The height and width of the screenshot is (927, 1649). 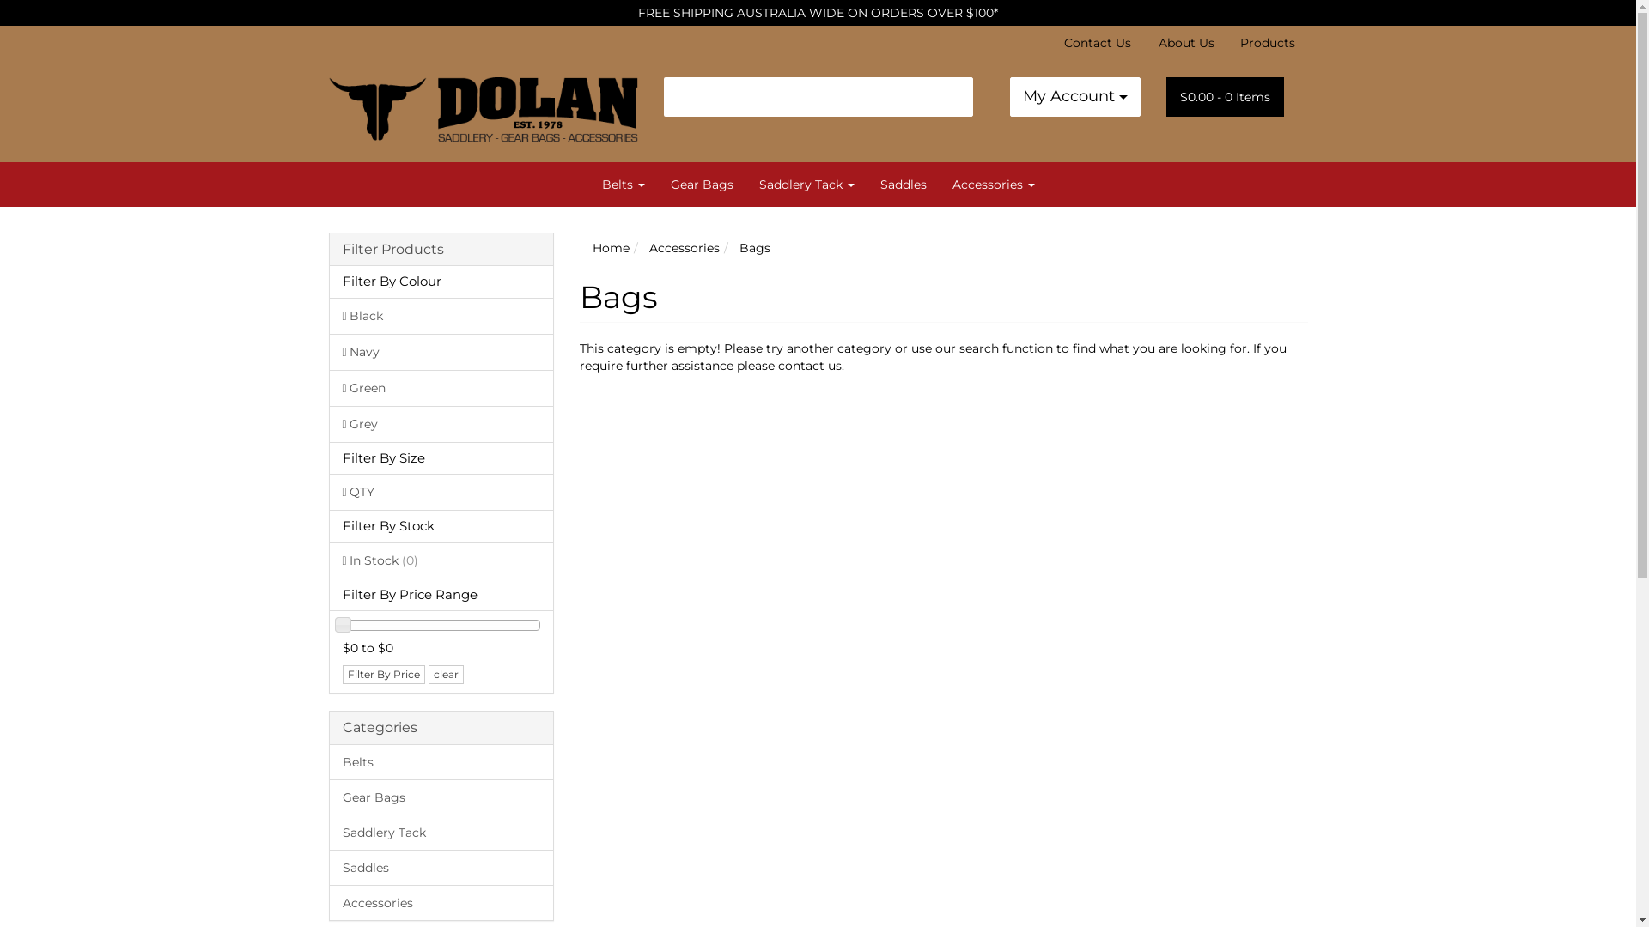 What do you see at coordinates (1267, 43) in the screenshot?
I see `Products` at bounding box center [1267, 43].